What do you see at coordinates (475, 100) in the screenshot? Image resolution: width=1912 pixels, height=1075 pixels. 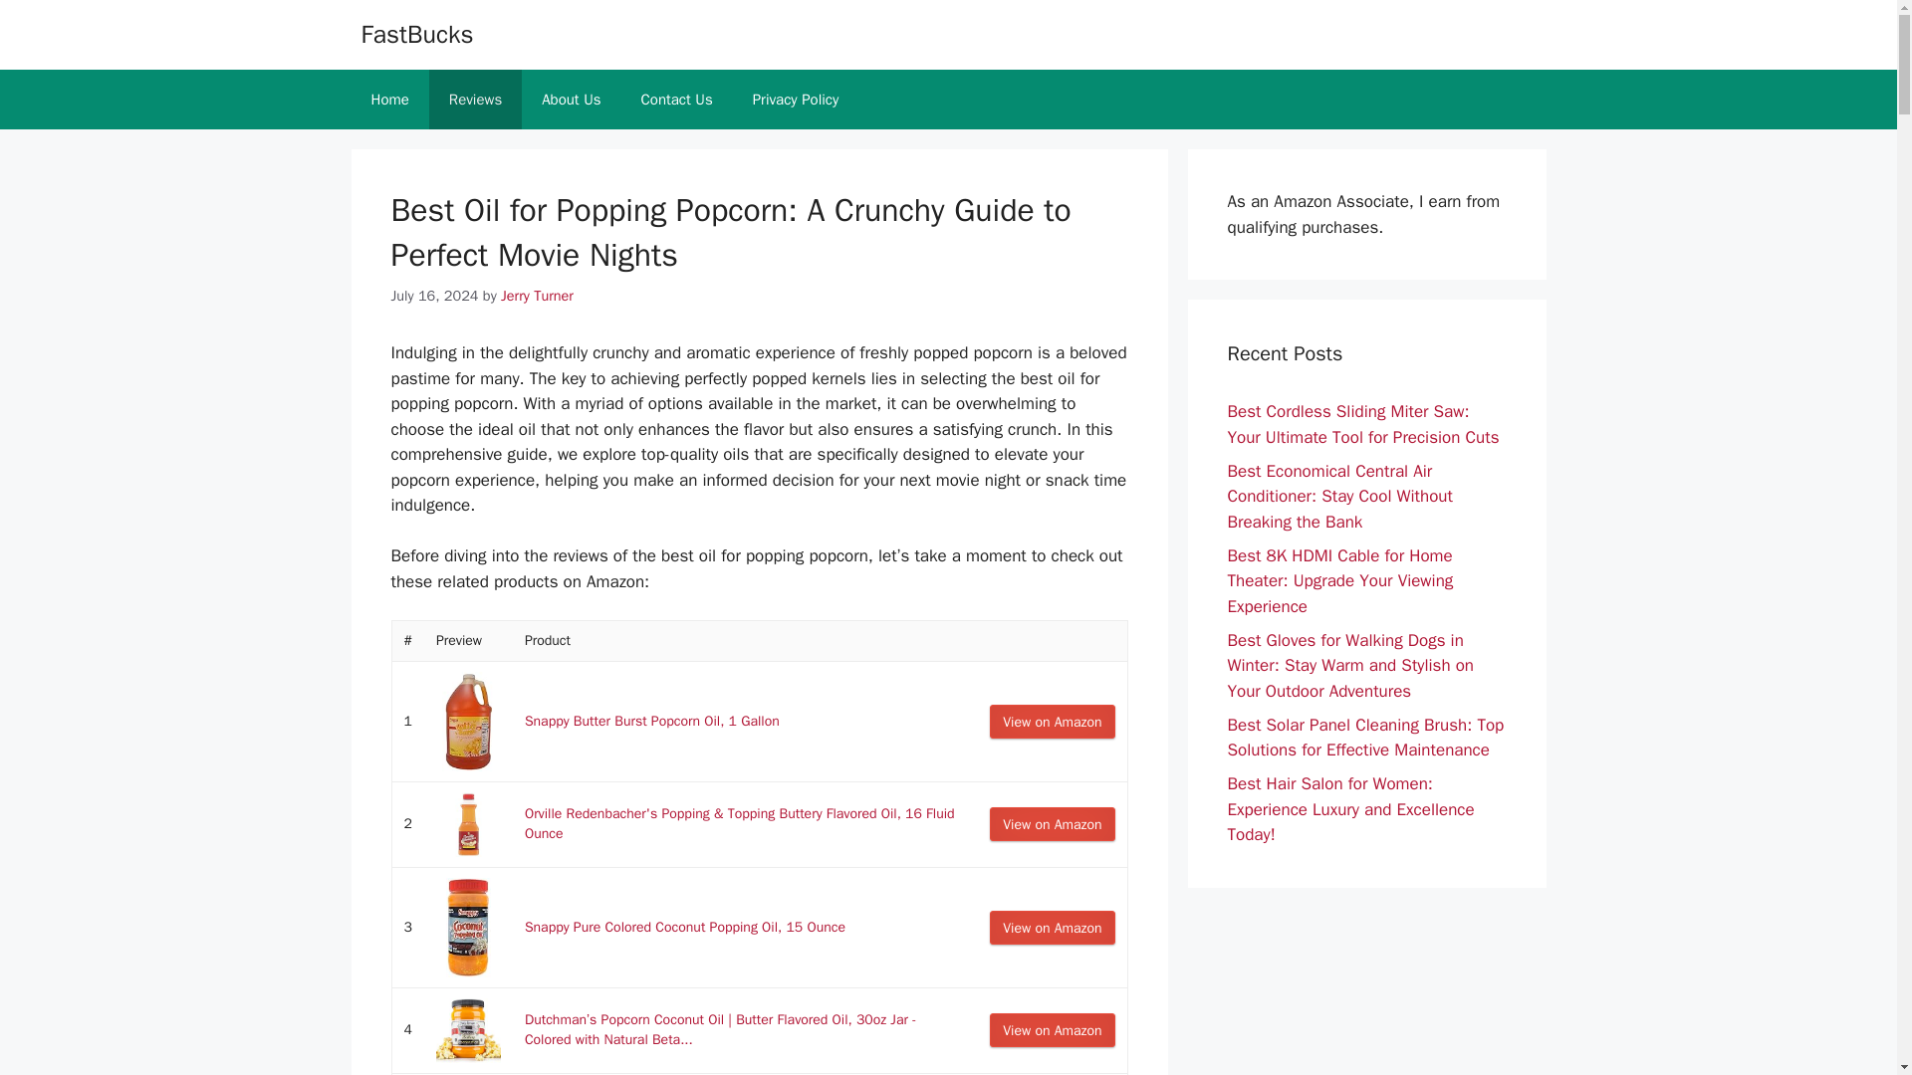 I see `Reviews` at bounding box center [475, 100].